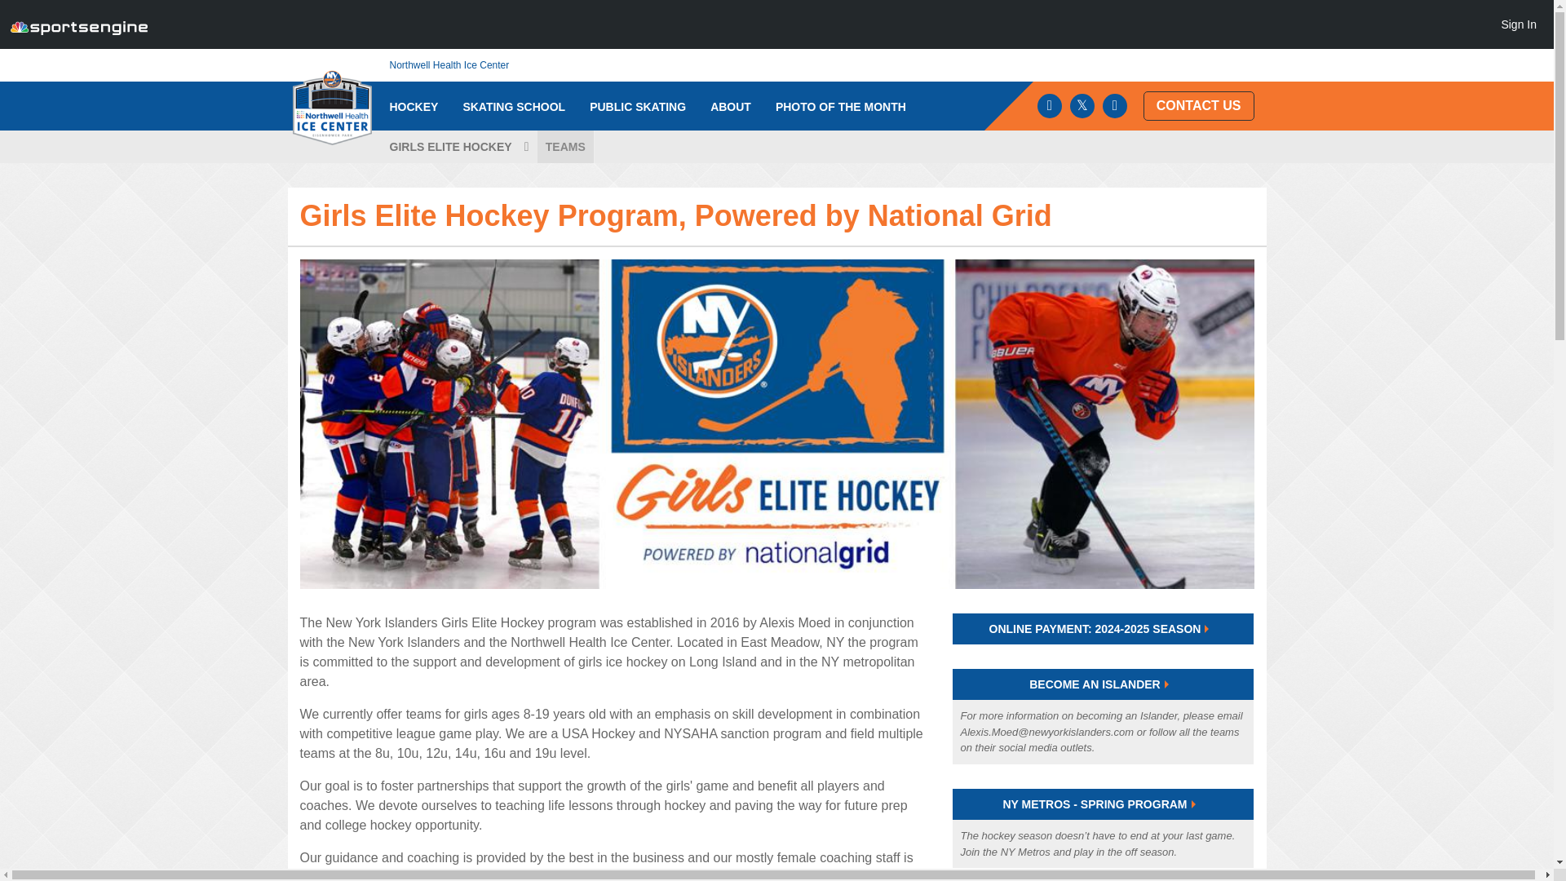 This screenshot has width=1566, height=881. What do you see at coordinates (431, 157) in the screenshot?
I see `RENT THE DEK` at bounding box center [431, 157].